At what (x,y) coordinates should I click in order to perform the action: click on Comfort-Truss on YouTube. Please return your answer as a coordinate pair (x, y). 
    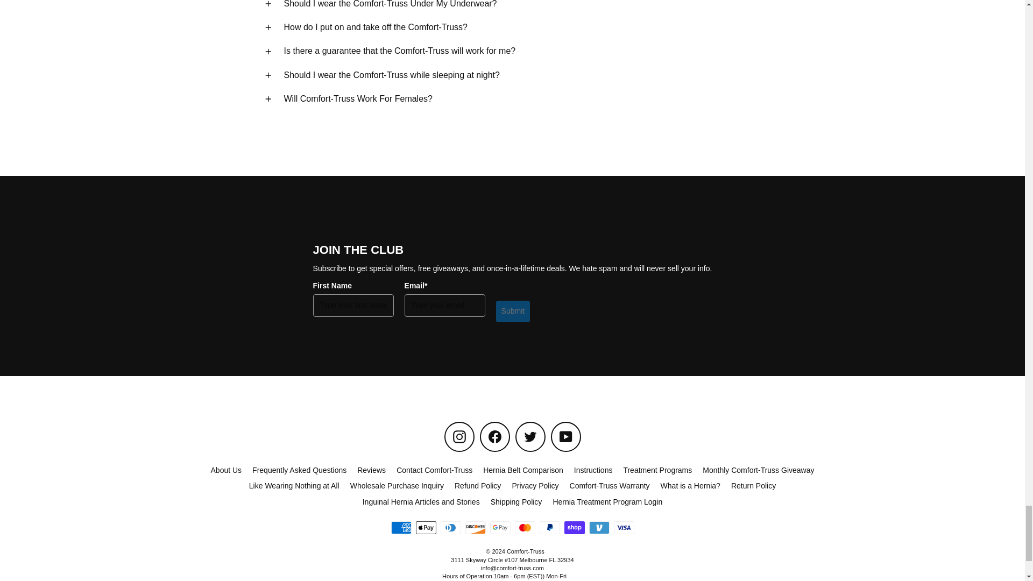
    Looking at the image, I should click on (565, 437).